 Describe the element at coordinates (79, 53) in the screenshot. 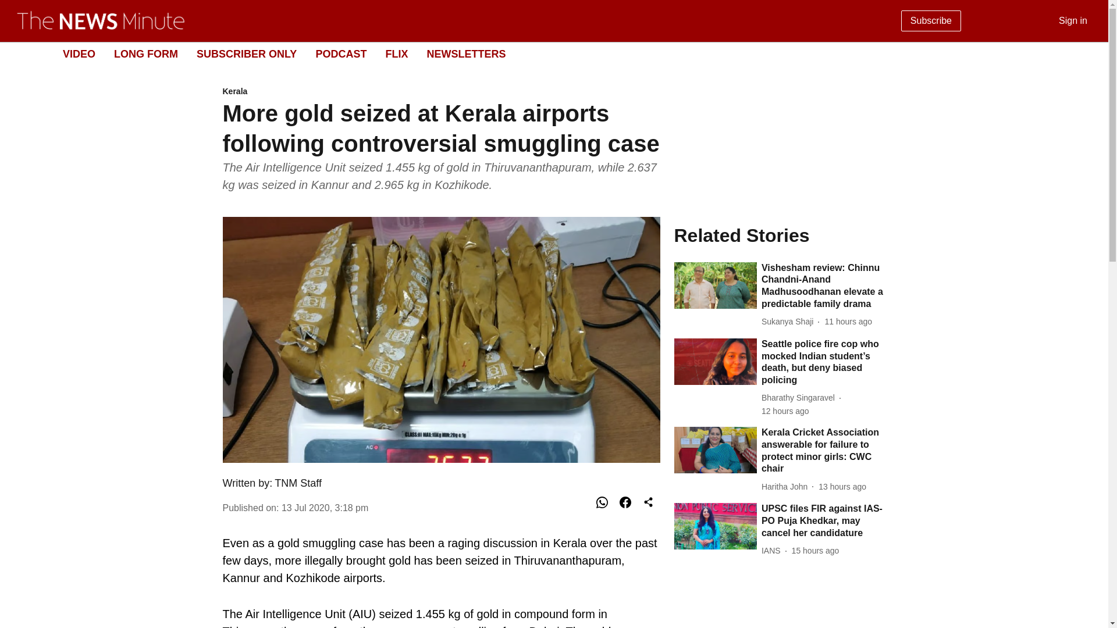

I see `Bharathy Singaravel` at that location.